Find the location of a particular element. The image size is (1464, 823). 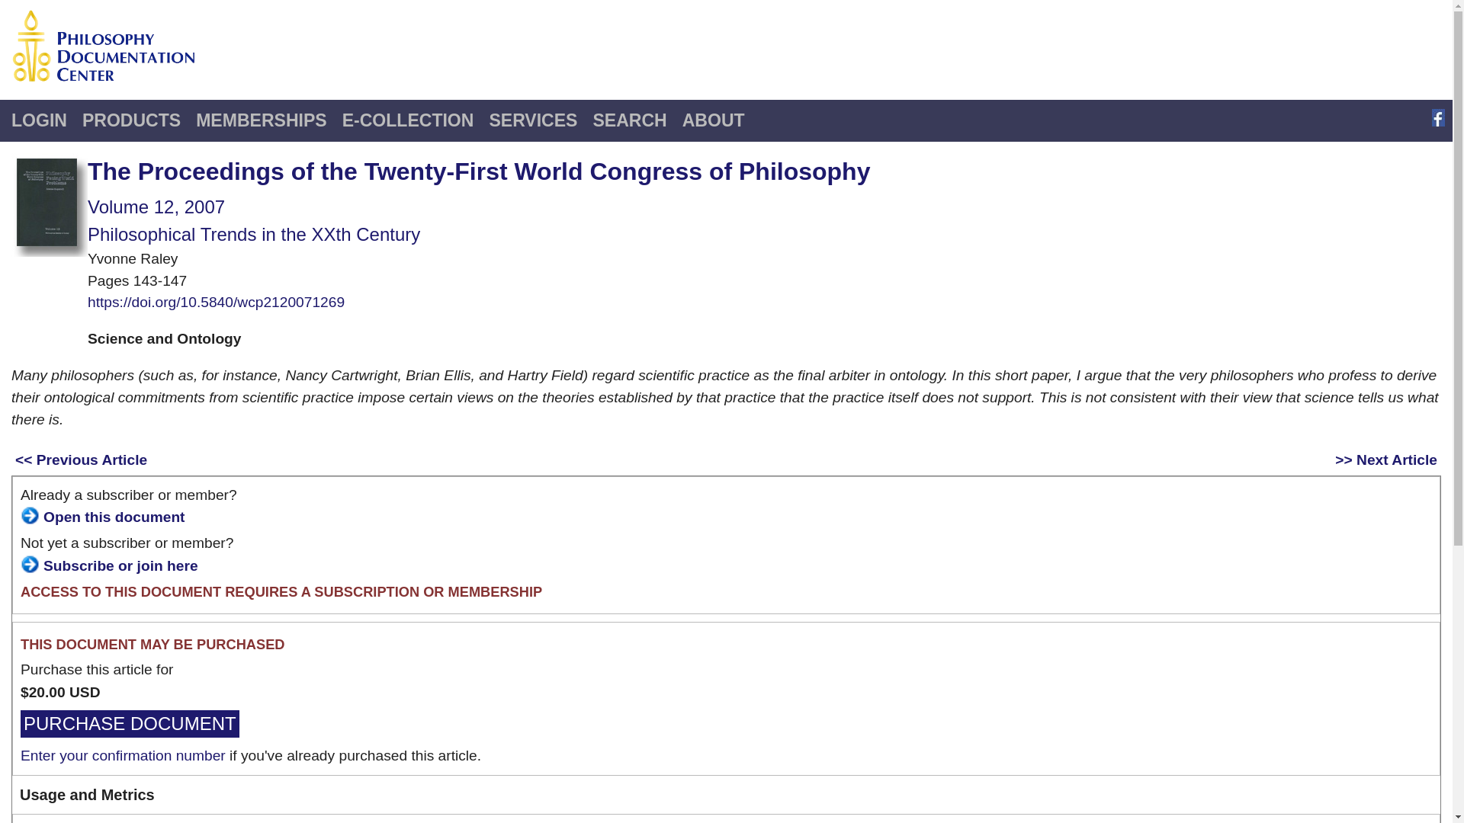

SERVICES is located at coordinates (532, 120).